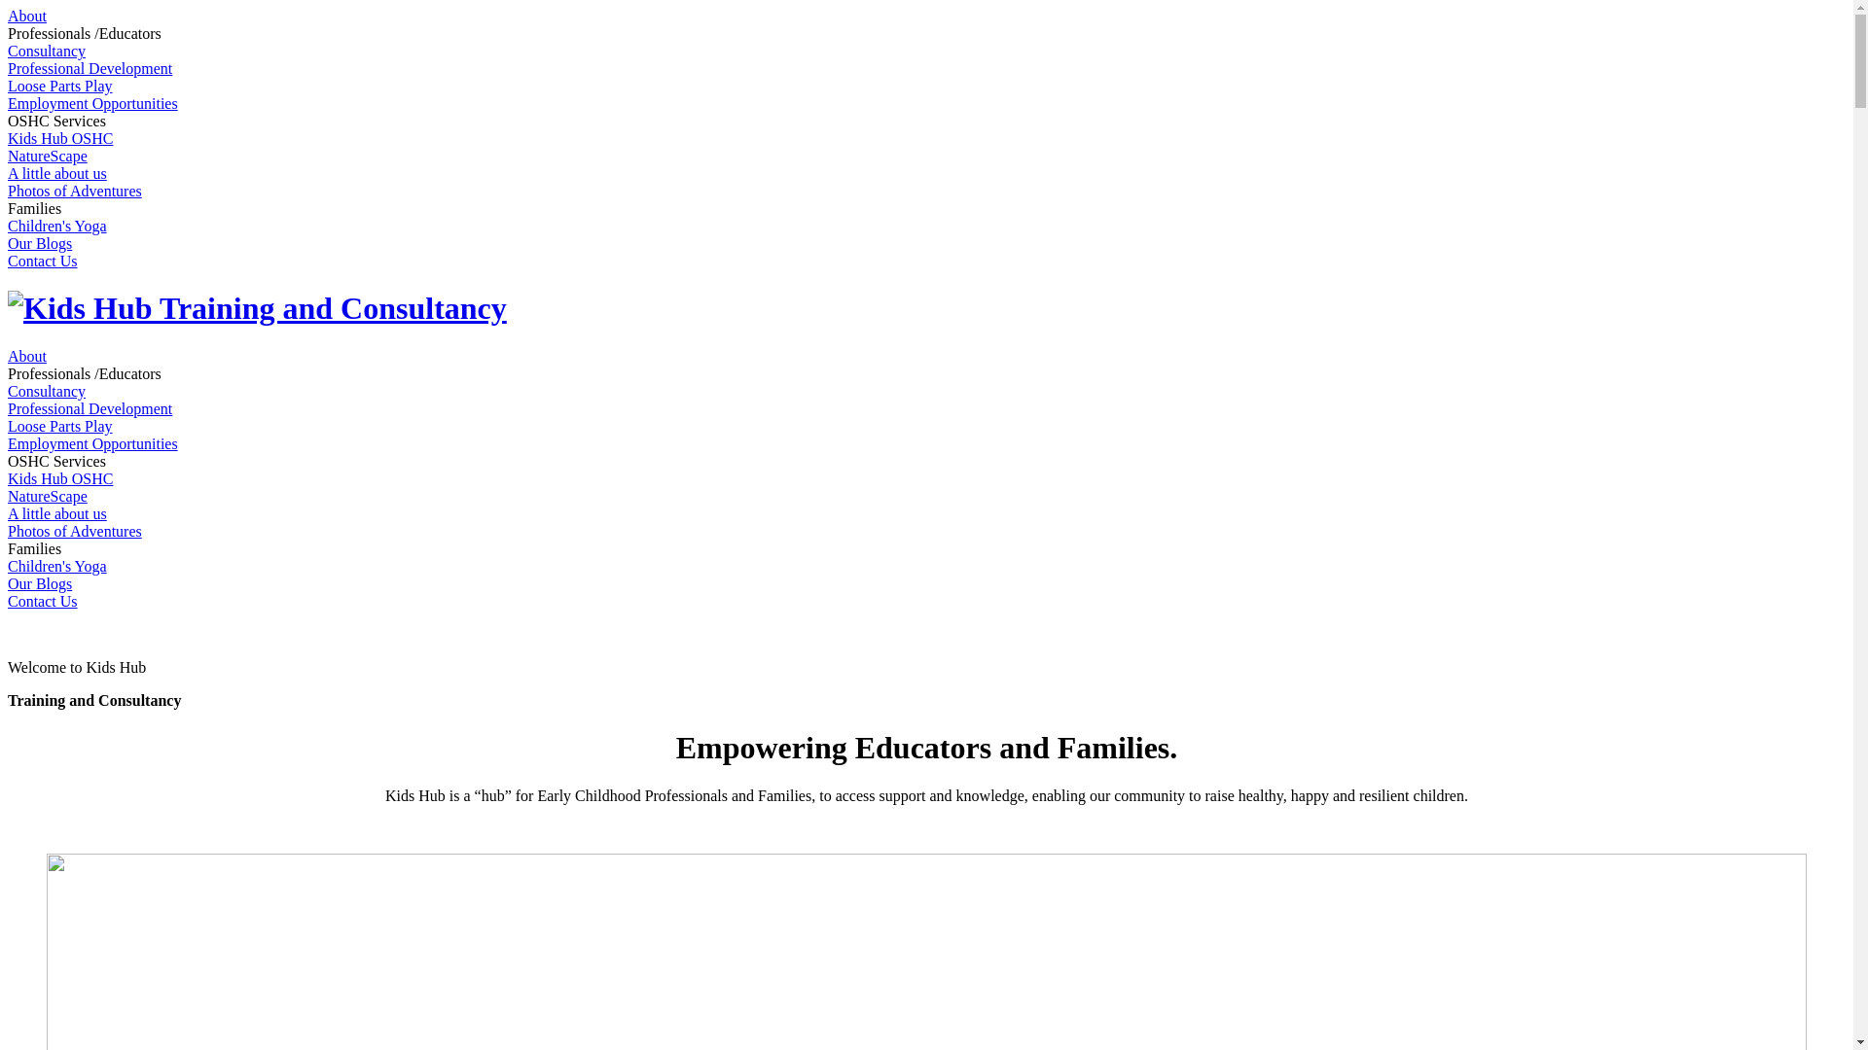 This screenshot has height=1050, width=1868. I want to click on Photos of Adventures, so click(75, 531).